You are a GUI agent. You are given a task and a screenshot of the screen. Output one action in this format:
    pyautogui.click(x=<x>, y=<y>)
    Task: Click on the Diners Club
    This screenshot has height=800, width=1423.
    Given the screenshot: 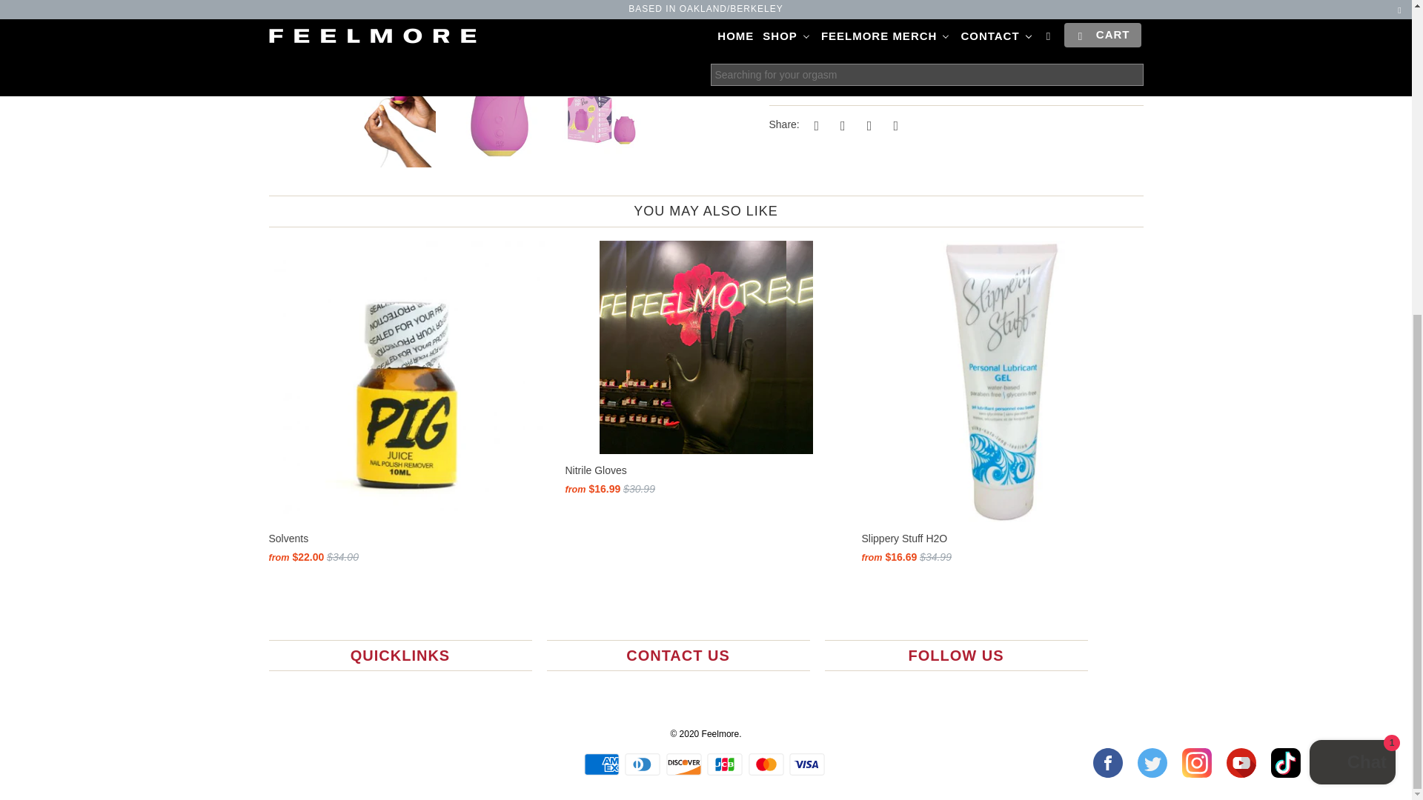 What is the action you would take?
    pyautogui.click(x=643, y=764)
    